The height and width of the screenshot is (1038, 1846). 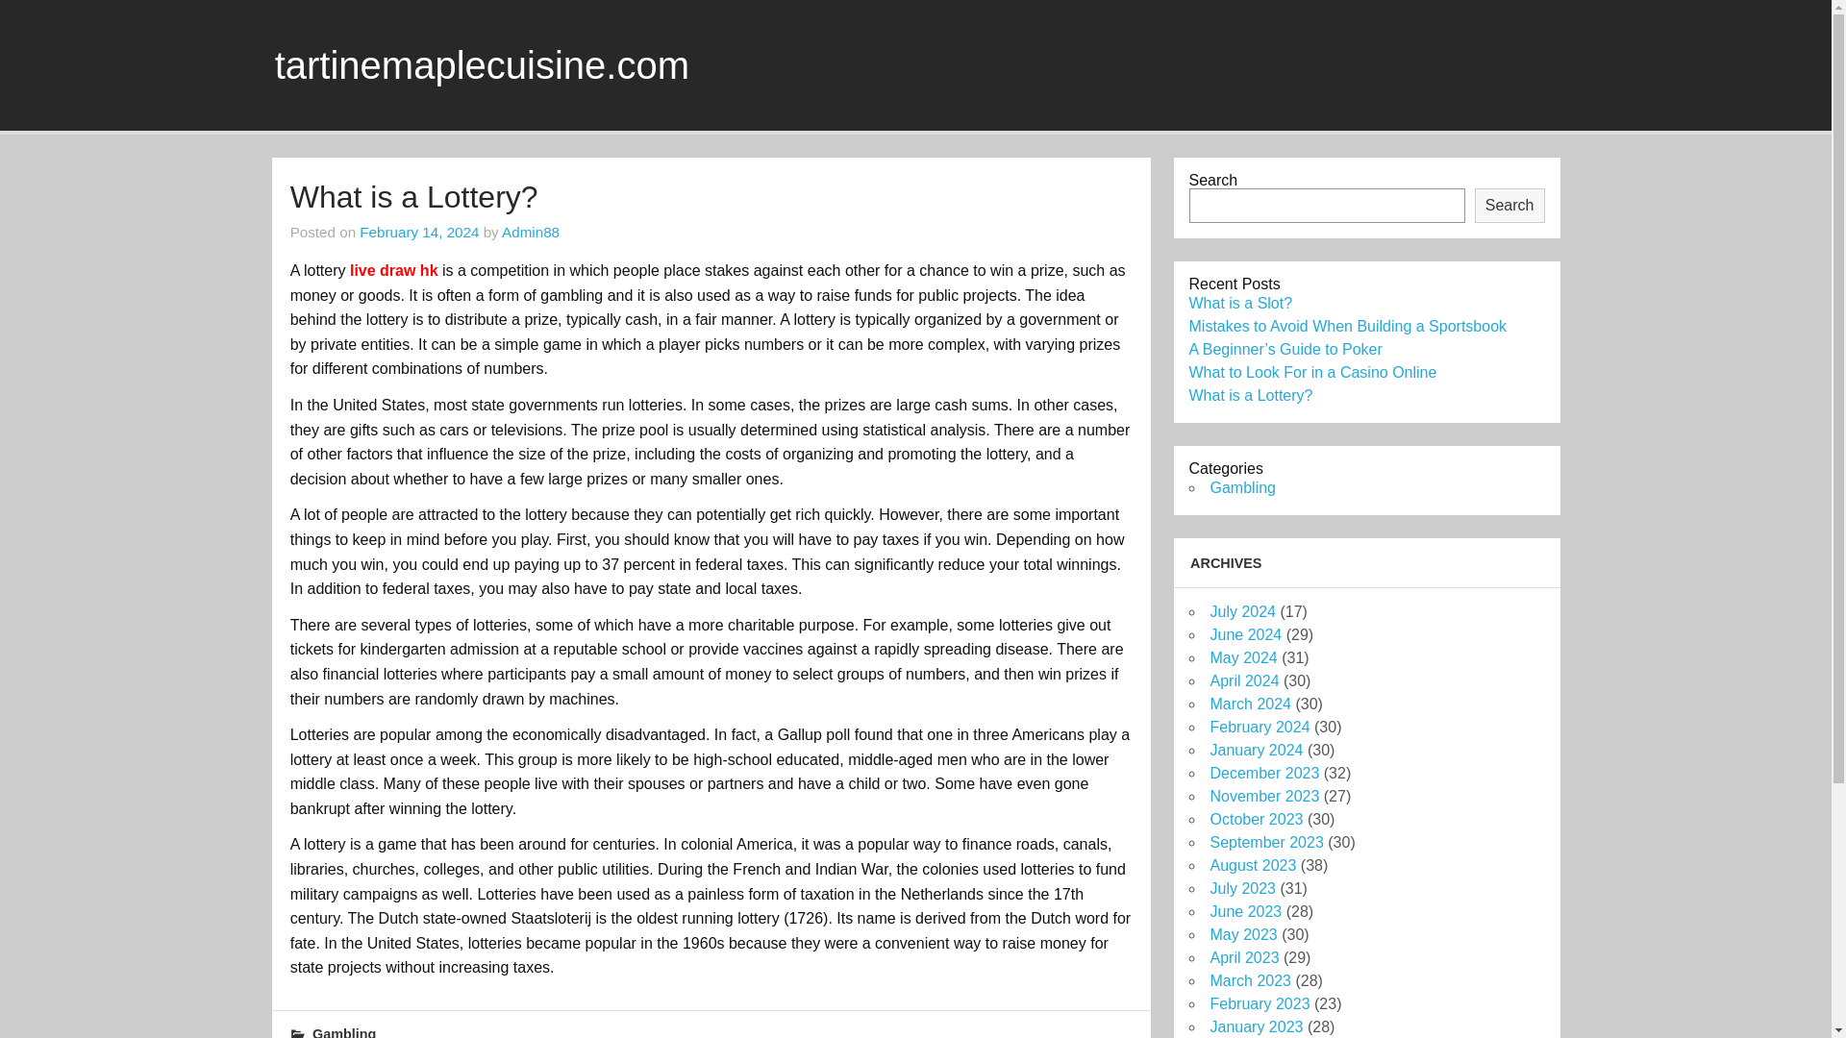 I want to click on tartinemaplecuisine.com, so click(x=482, y=65).